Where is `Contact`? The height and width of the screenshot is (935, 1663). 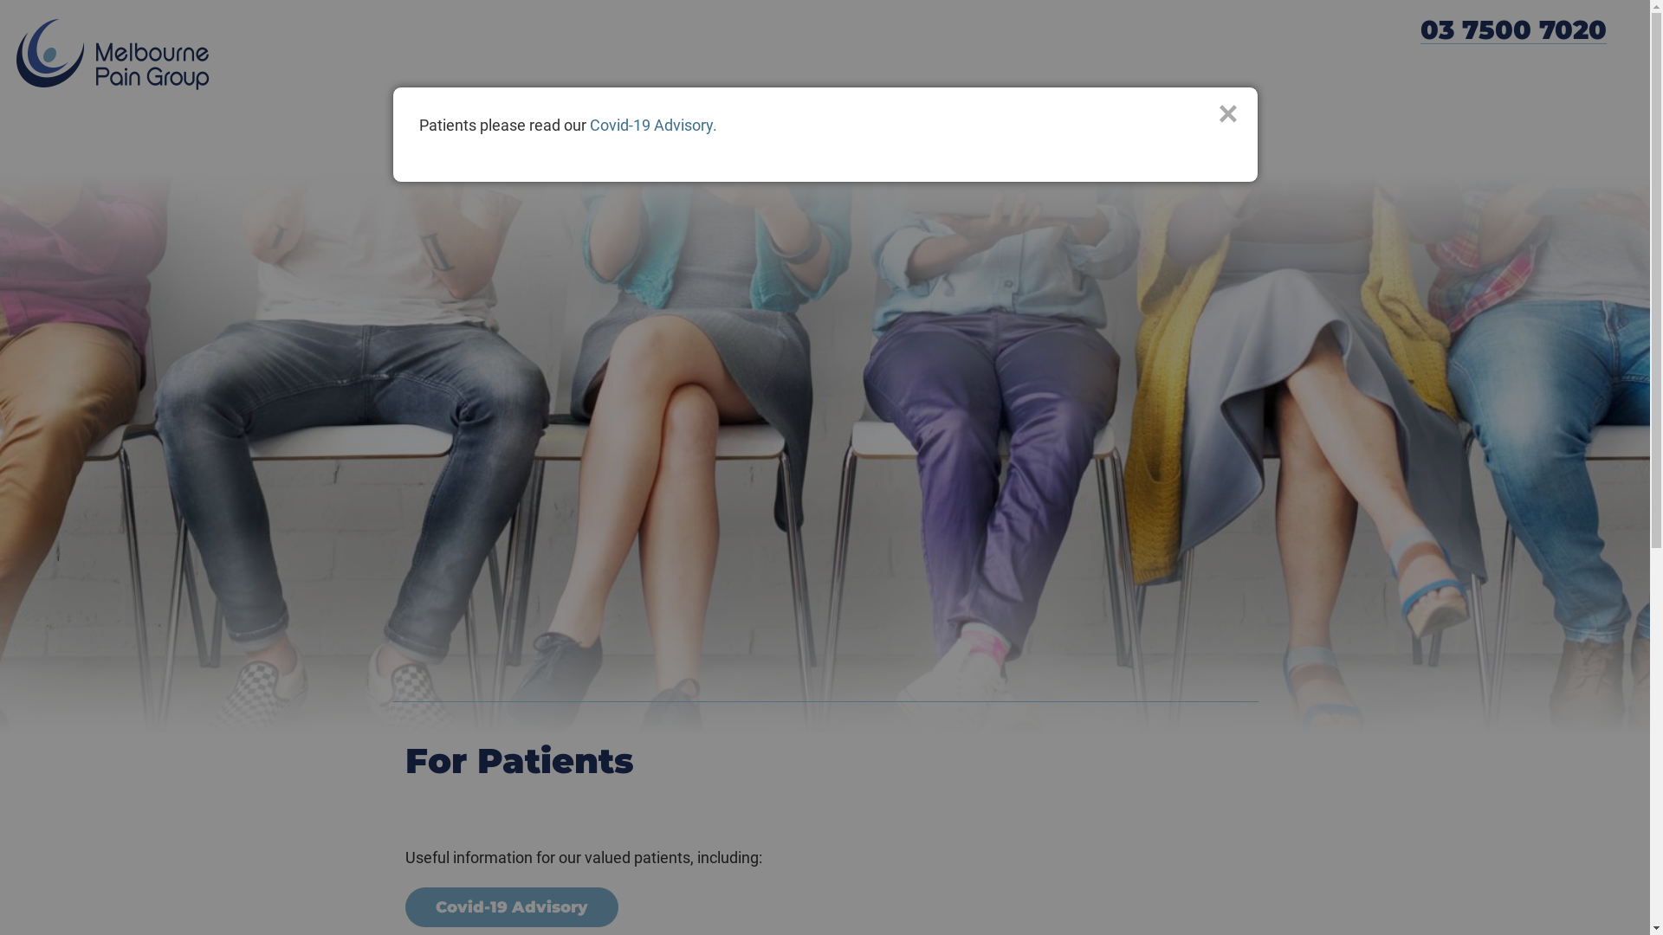
Contact is located at coordinates (1216, 152).